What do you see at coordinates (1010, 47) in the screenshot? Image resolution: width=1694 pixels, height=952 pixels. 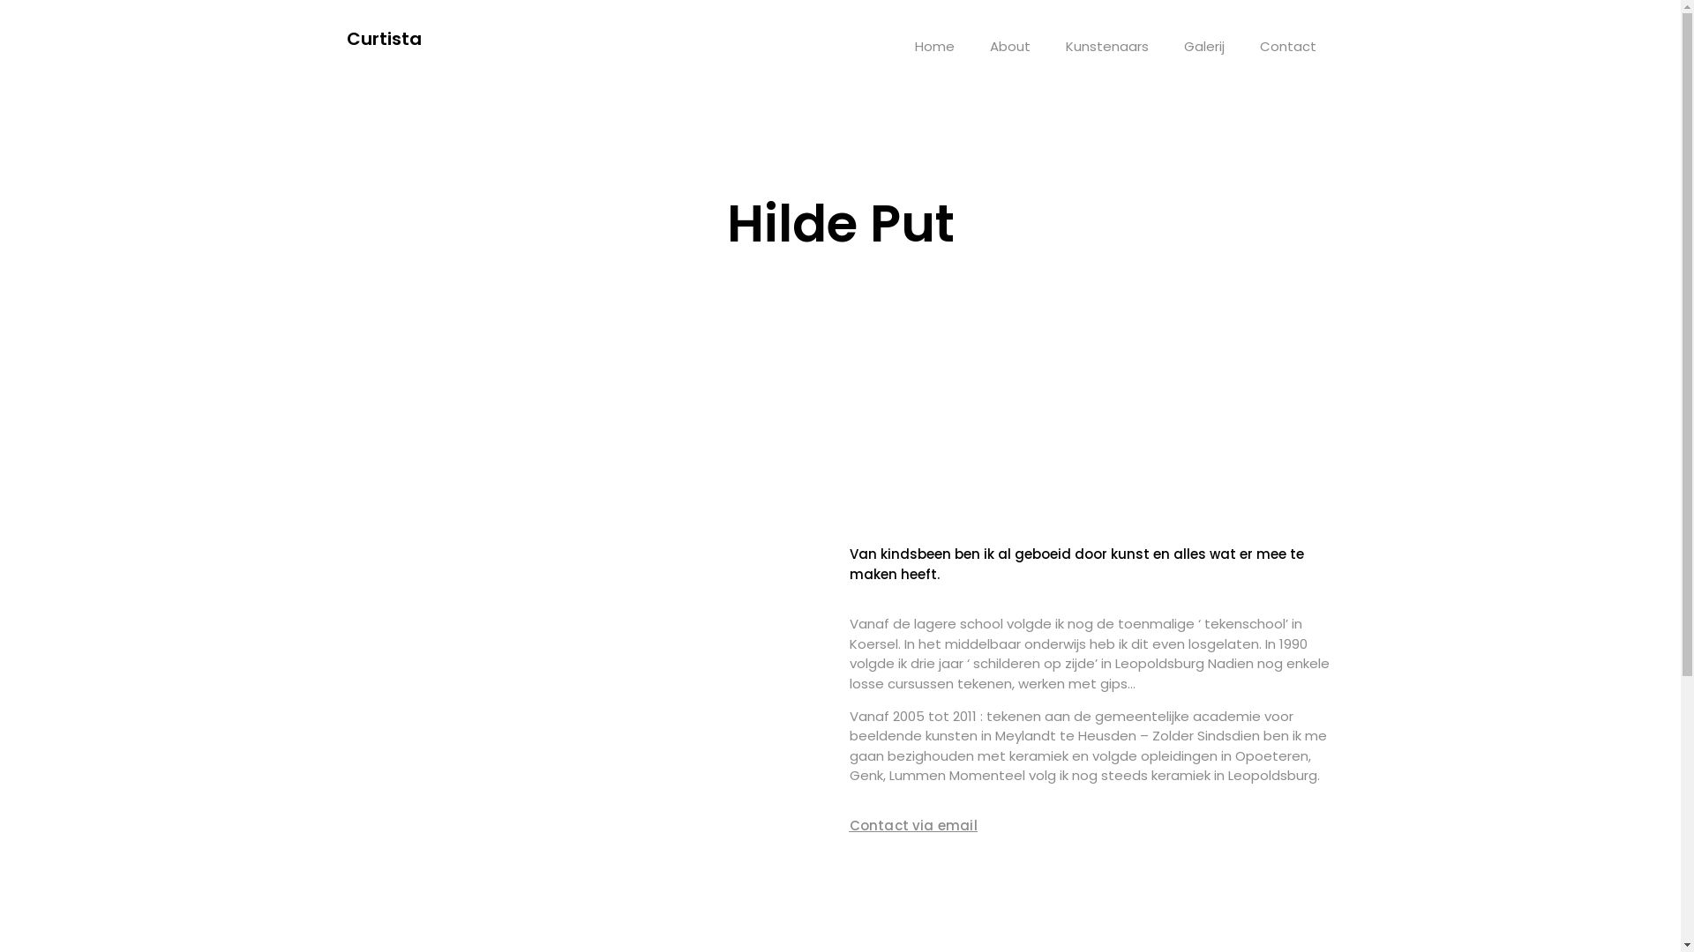 I see `About` at bounding box center [1010, 47].